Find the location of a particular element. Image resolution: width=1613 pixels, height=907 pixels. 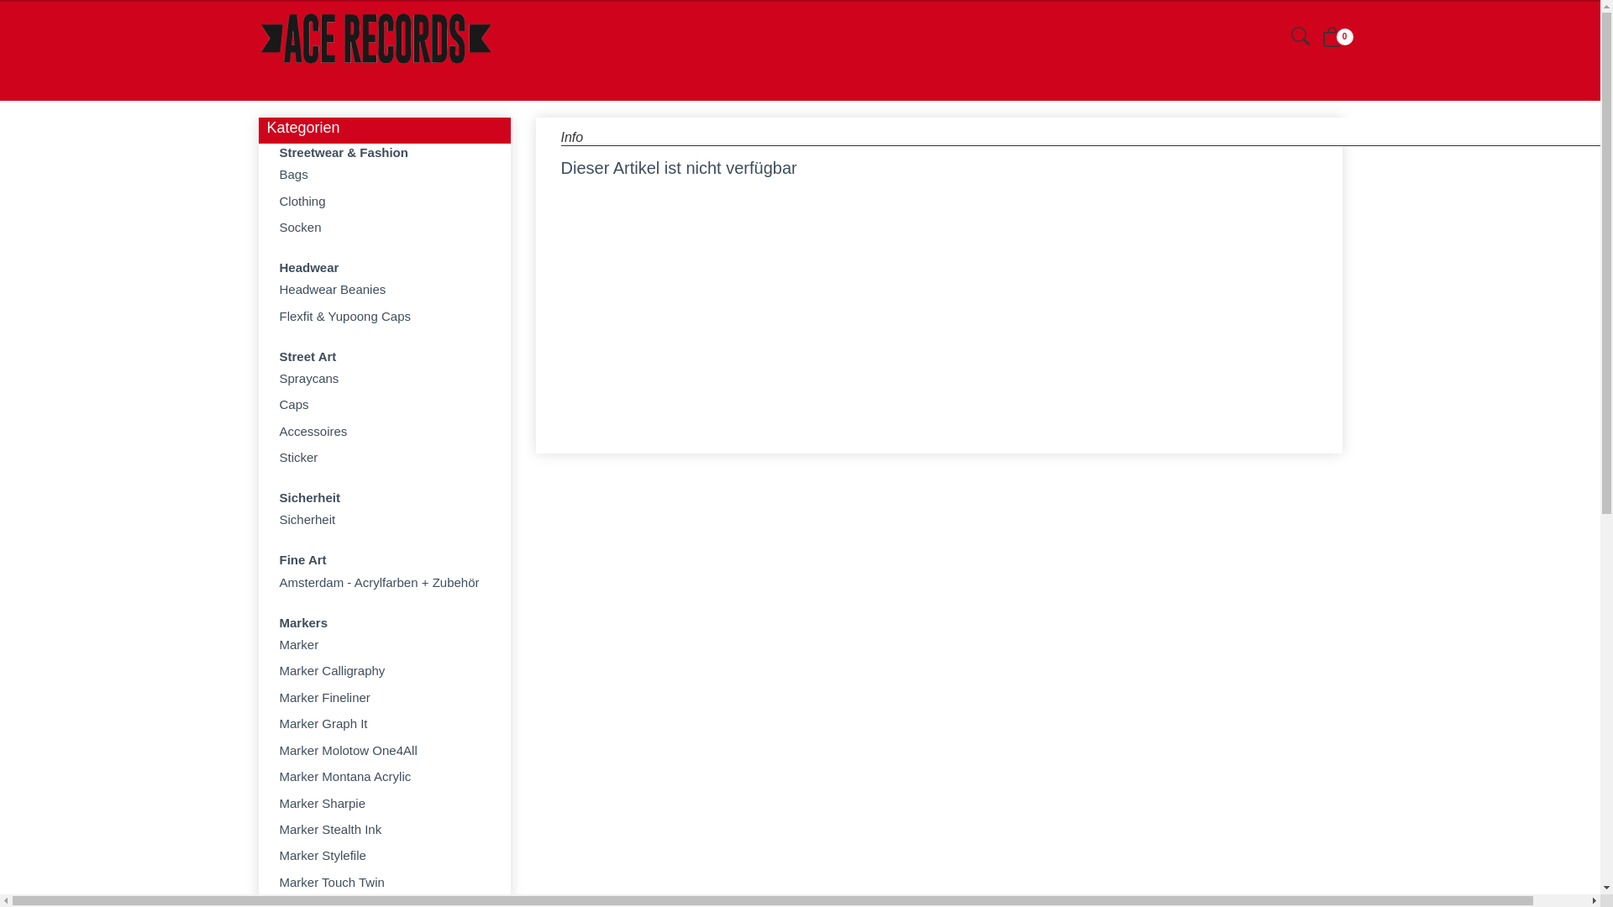

Flexfit & Yupoong Caps is located at coordinates (385, 316).